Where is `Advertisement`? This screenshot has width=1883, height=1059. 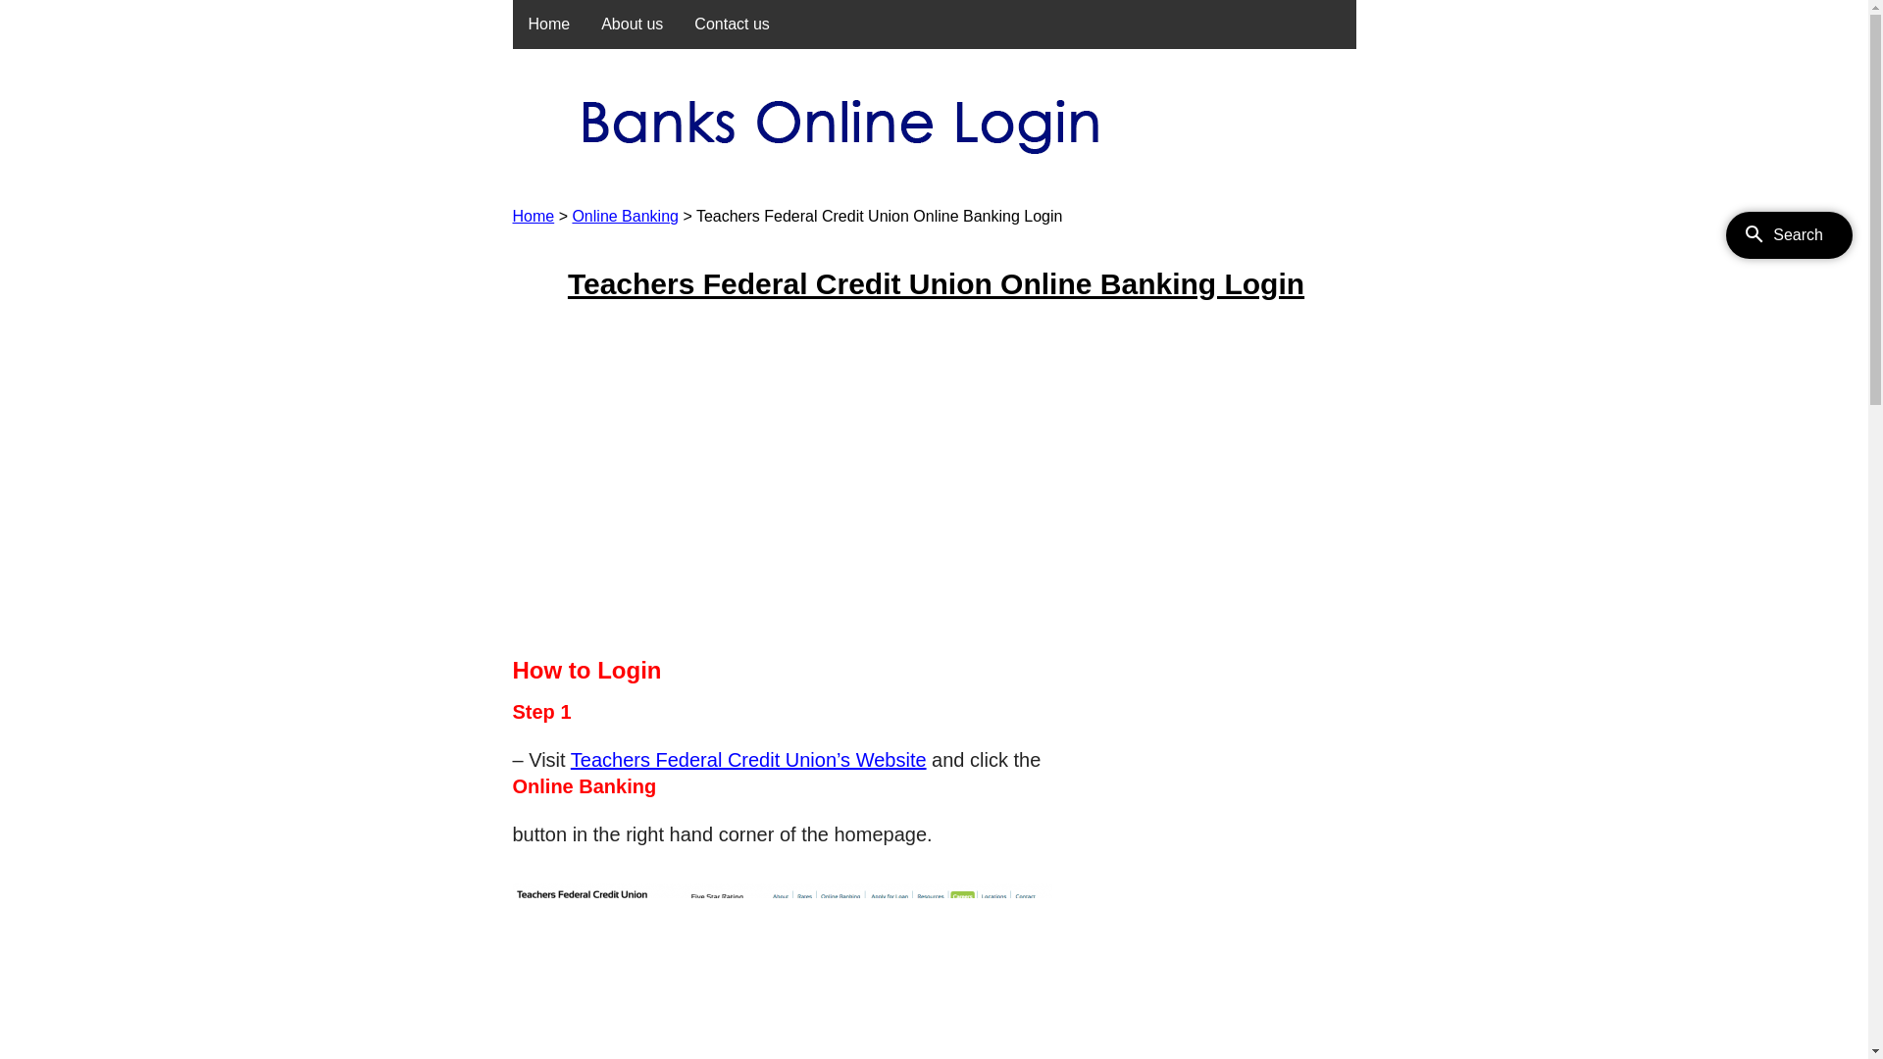
Advertisement is located at coordinates (934, 480).